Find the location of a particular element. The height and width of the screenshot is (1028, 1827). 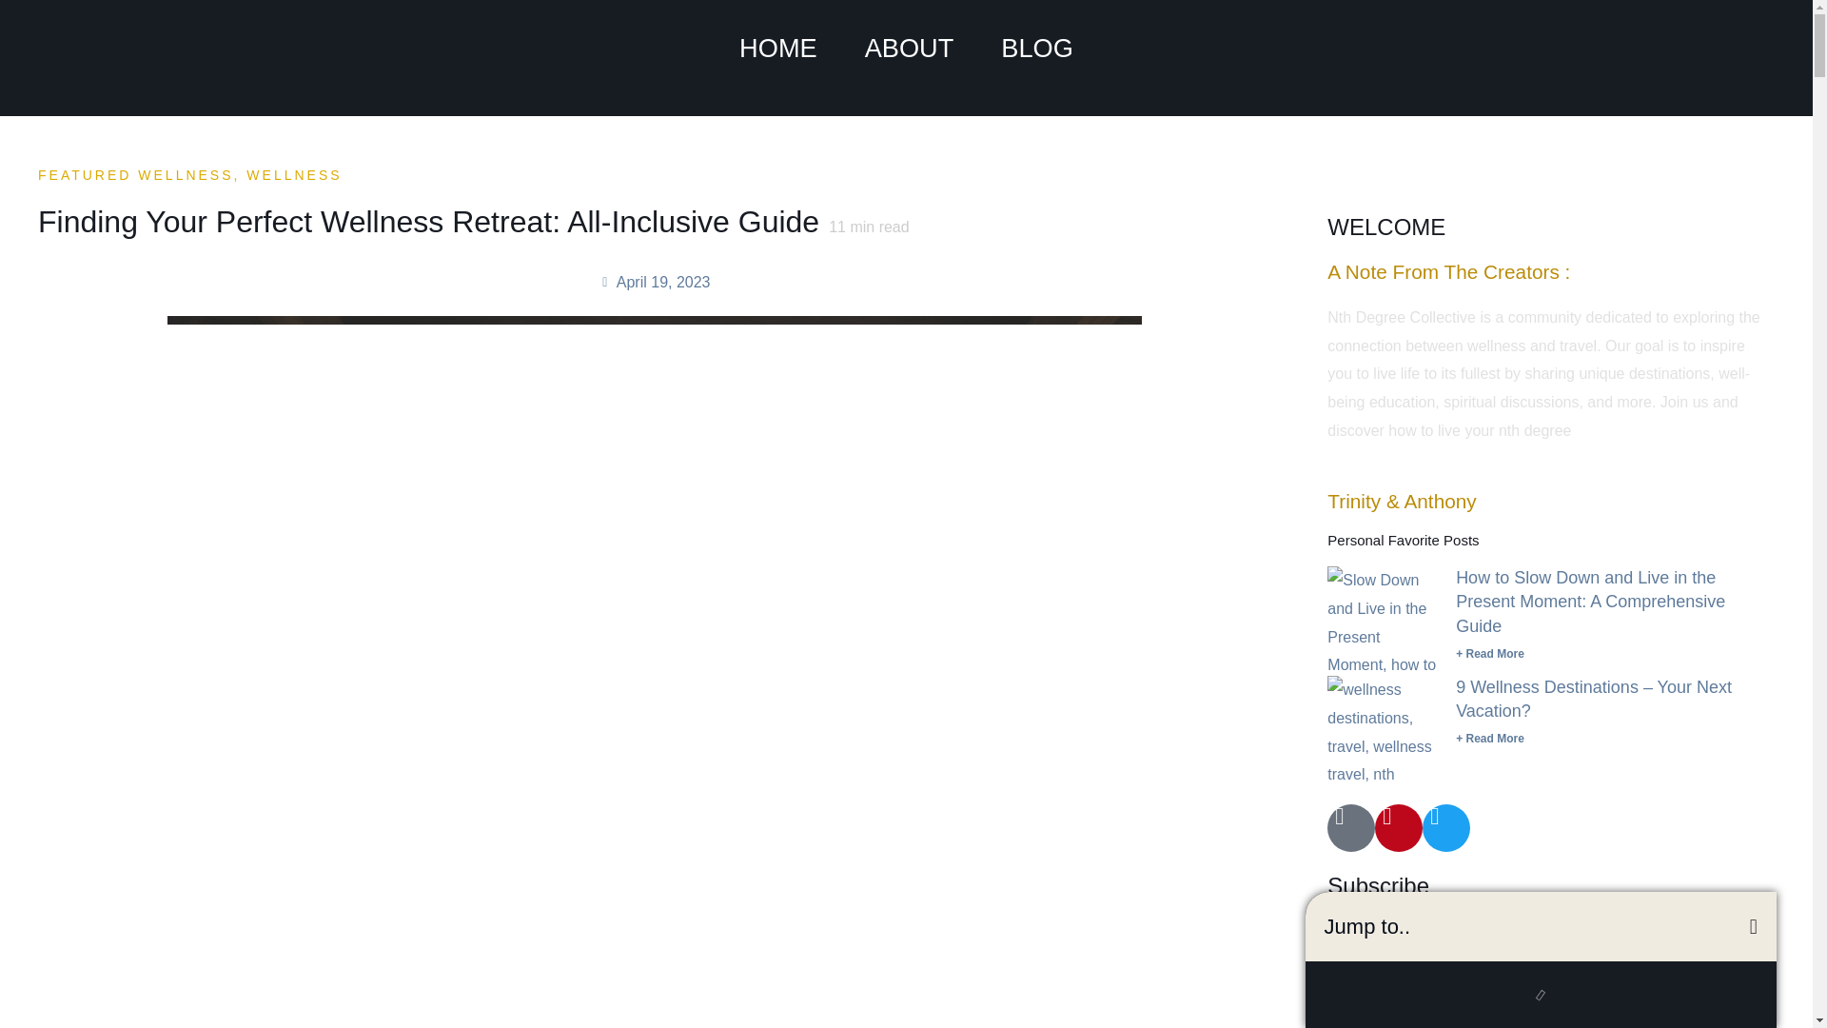

Pinterest is located at coordinates (1399, 828).